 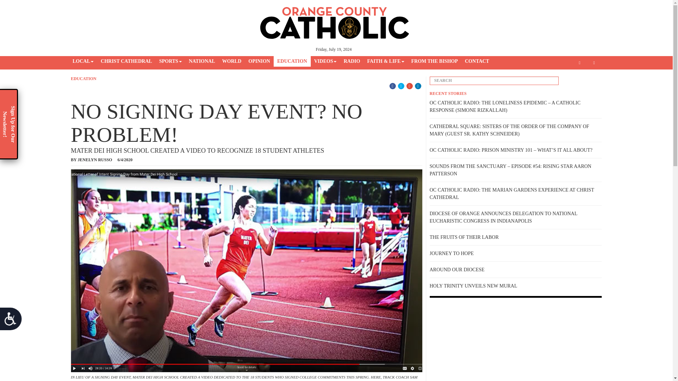 What do you see at coordinates (434, 61) in the screenshot?
I see `FROM THE BISHOP` at bounding box center [434, 61].